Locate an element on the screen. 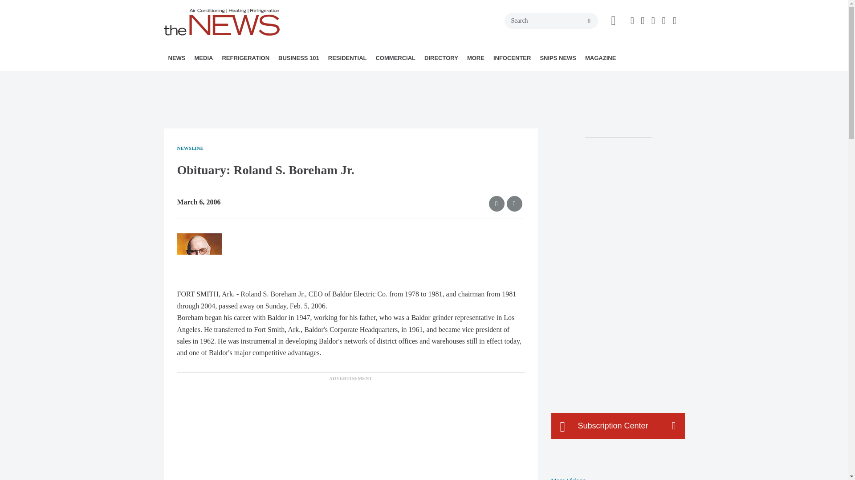 The width and height of the screenshot is (855, 480). FROSTLINES is located at coordinates (281, 78).